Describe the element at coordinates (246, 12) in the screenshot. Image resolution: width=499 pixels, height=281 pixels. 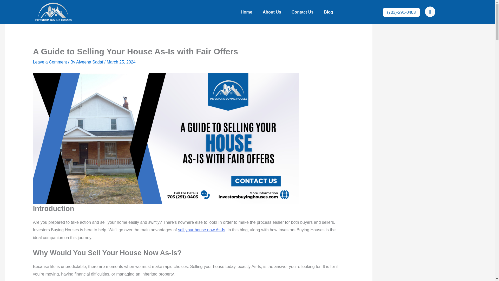
I see `Home` at that location.